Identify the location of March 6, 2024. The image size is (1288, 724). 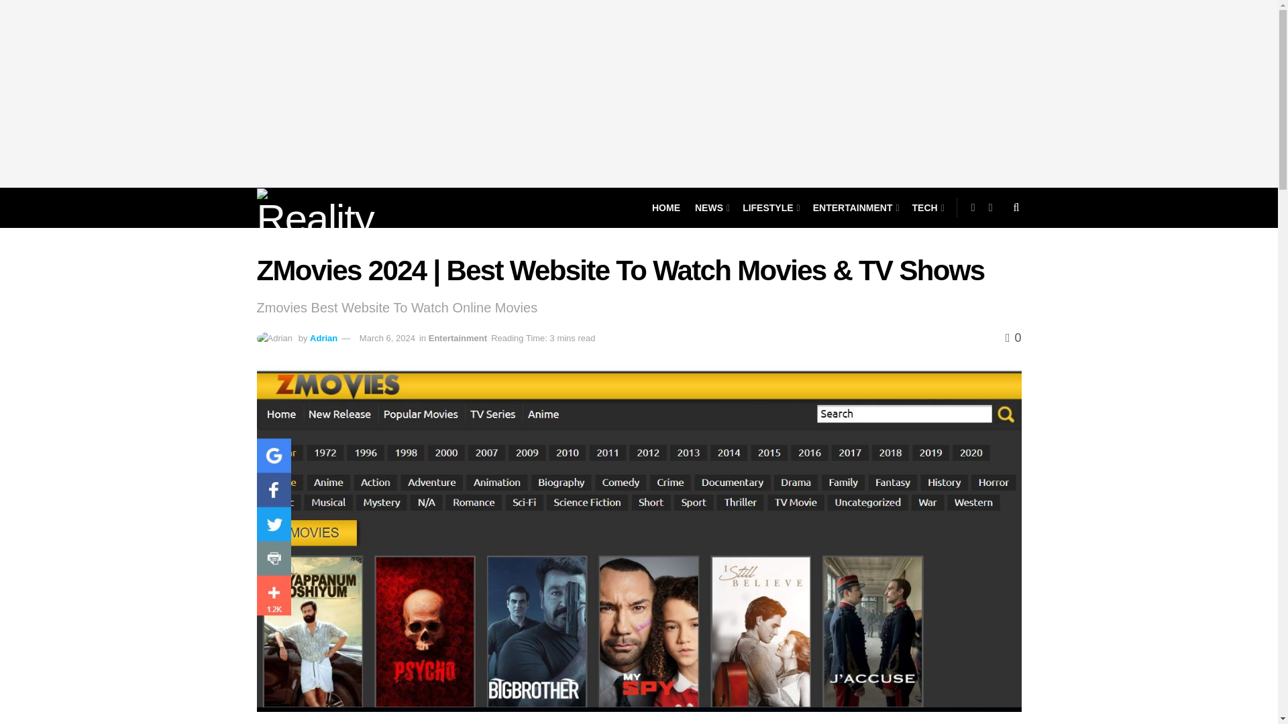
(386, 338).